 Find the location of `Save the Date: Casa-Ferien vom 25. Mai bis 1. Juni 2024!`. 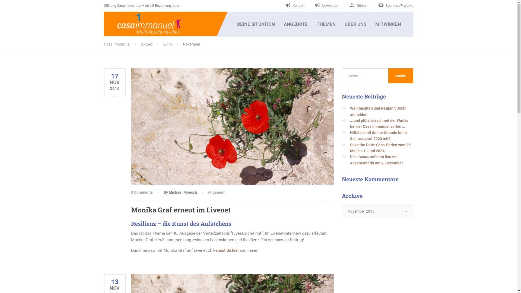

Save the Date: Casa-Ferien vom 25. Mai bis 1. Juni 2024! is located at coordinates (381, 148).